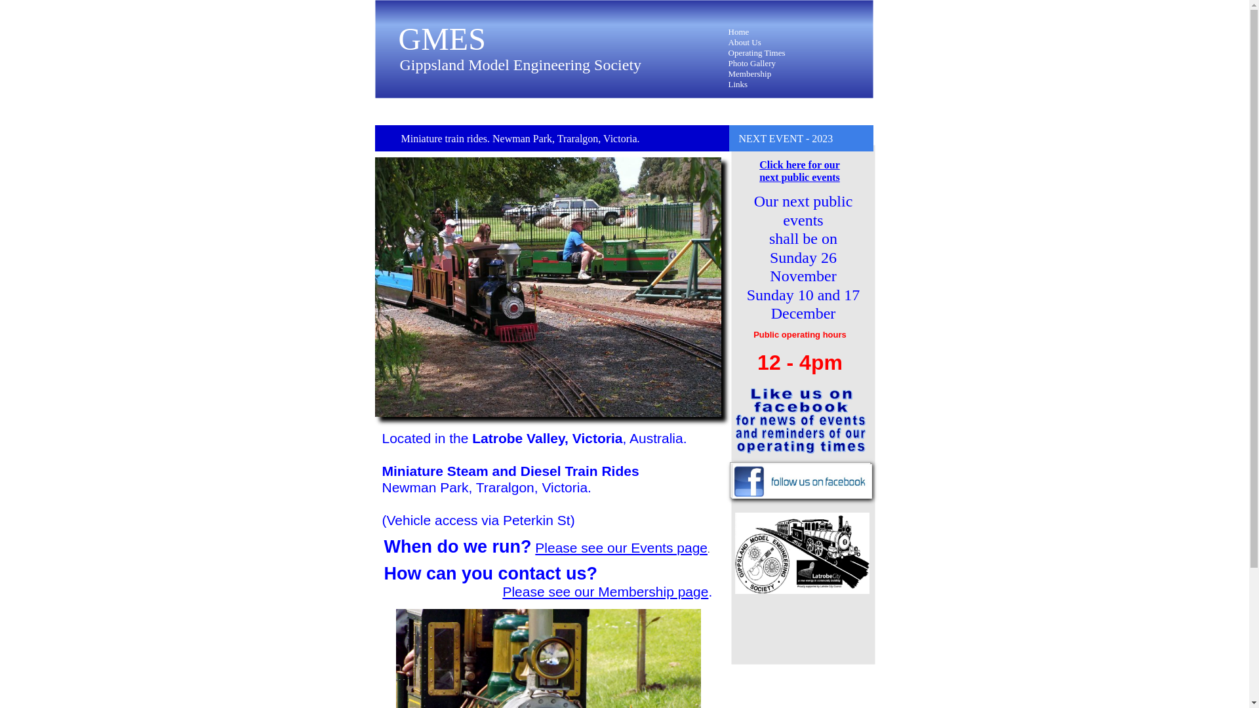  What do you see at coordinates (800, 165) in the screenshot?
I see `Click here for our` at bounding box center [800, 165].